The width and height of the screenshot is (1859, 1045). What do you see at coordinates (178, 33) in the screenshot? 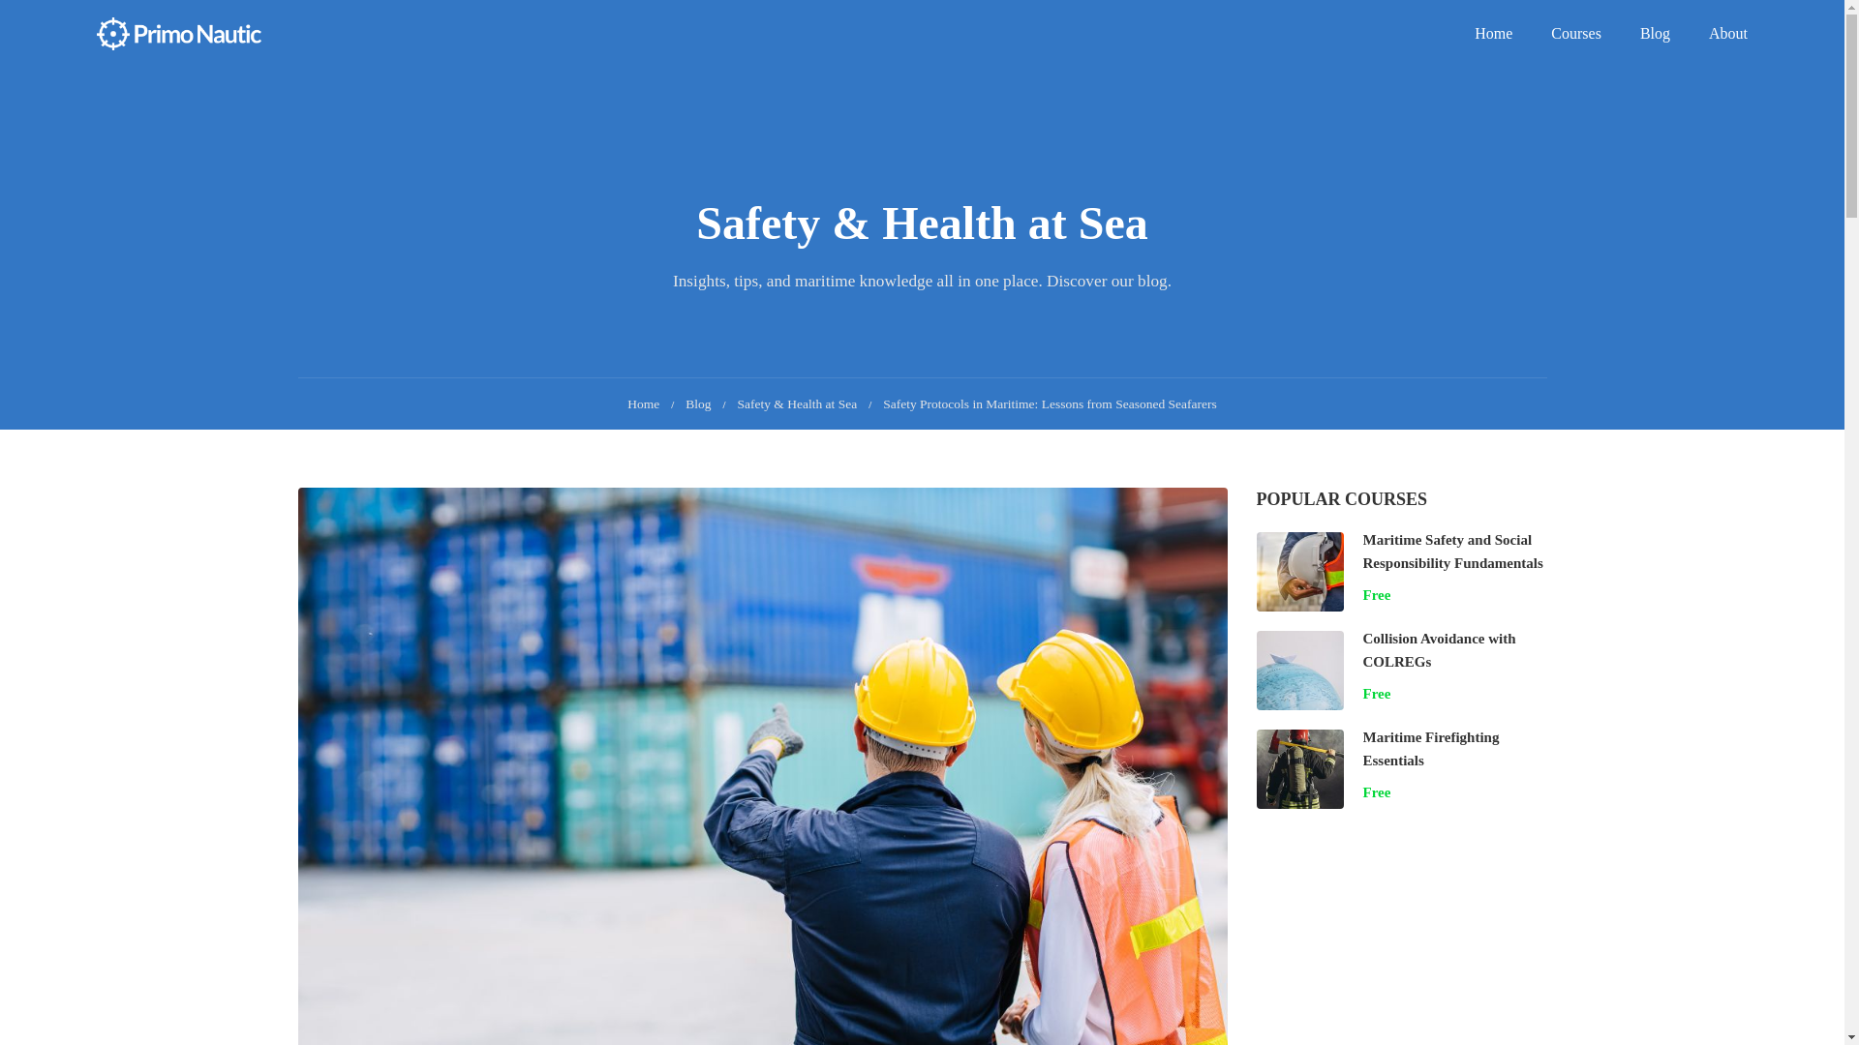
I see `Primo Nautic - ` at bounding box center [178, 33].